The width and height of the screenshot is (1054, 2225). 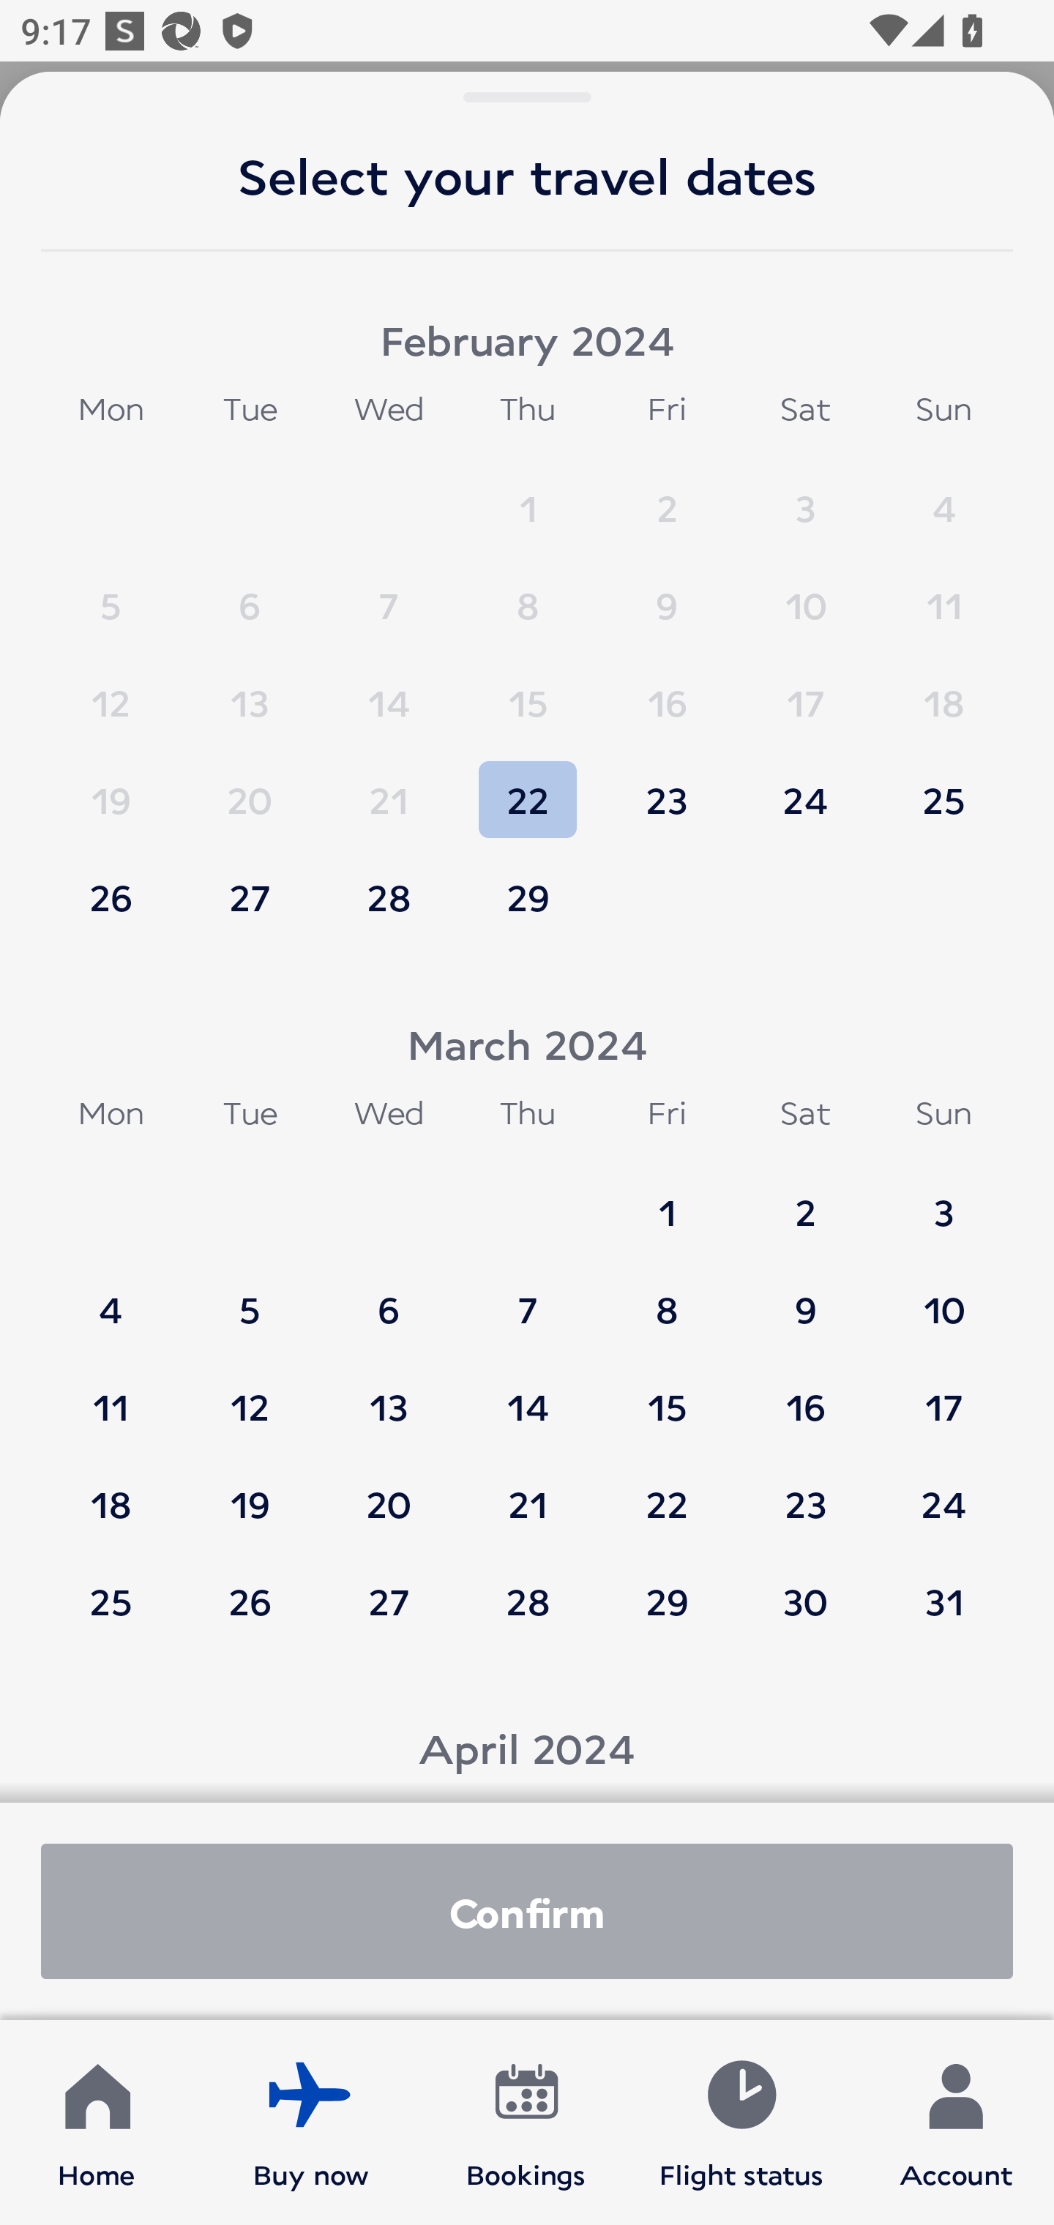 What do you see at coordinates (667, 495) in the screenshot?
I see `2` at bounding box center [667, 495].